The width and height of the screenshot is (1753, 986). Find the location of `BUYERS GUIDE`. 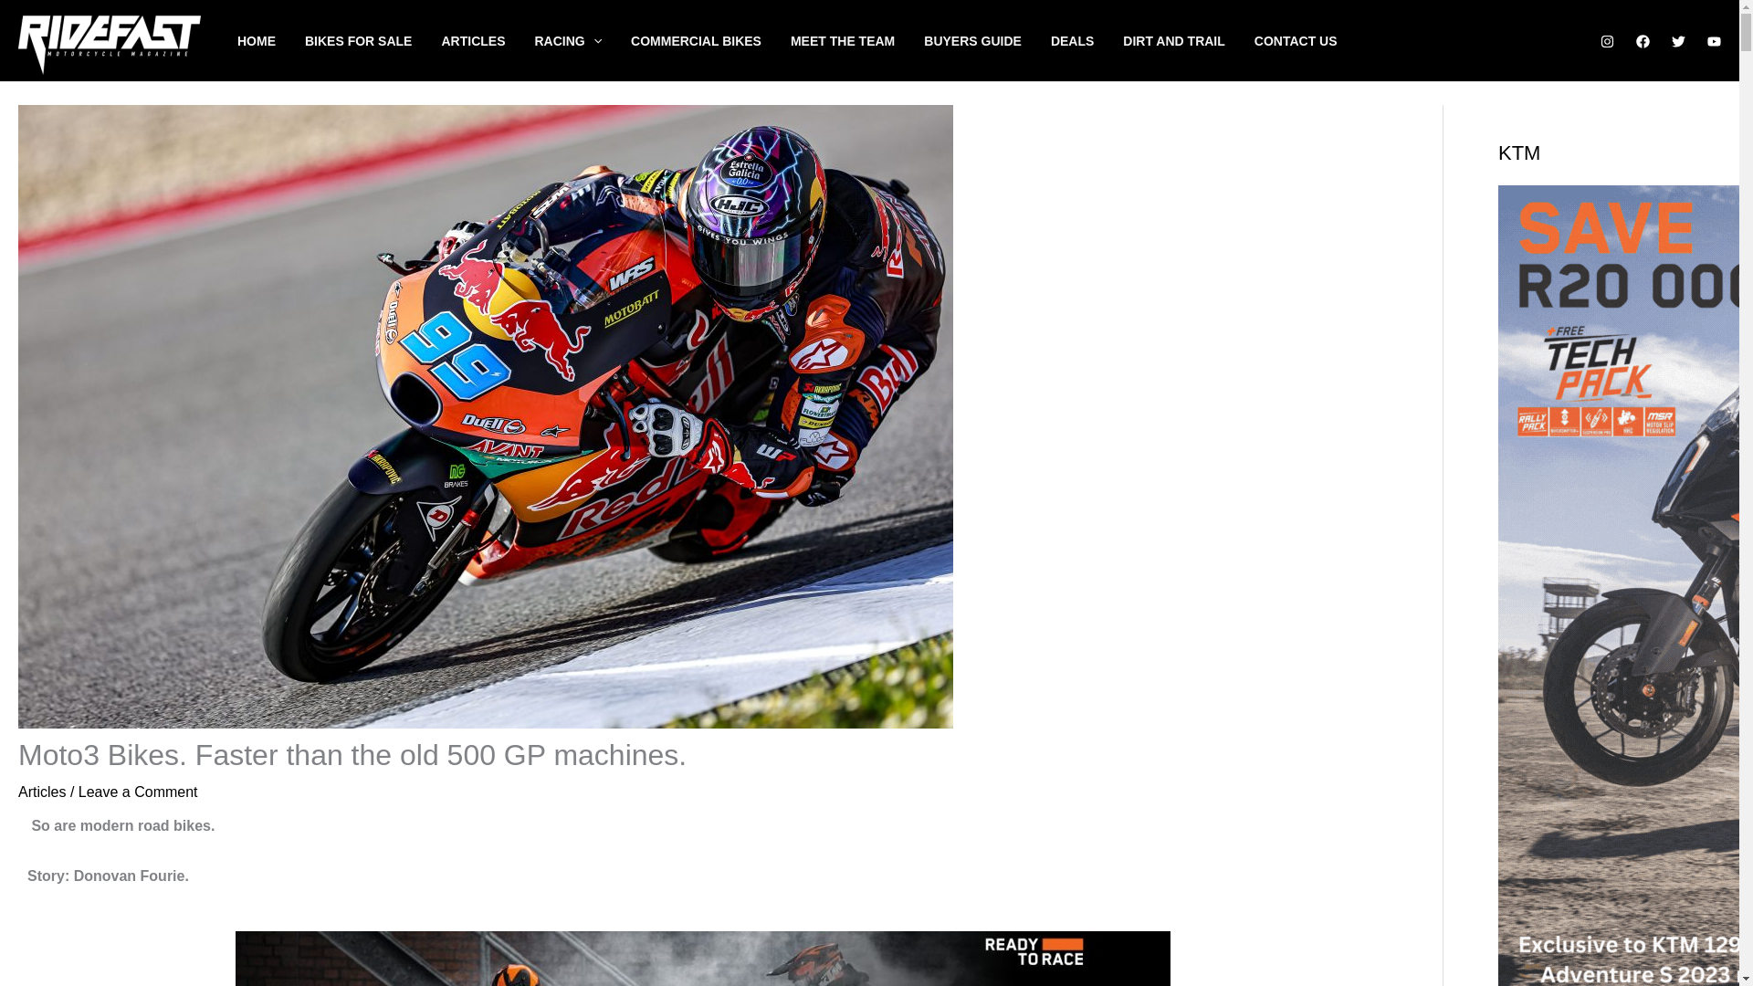

BUYERS GUIDE is located at coordinates (986, 39).